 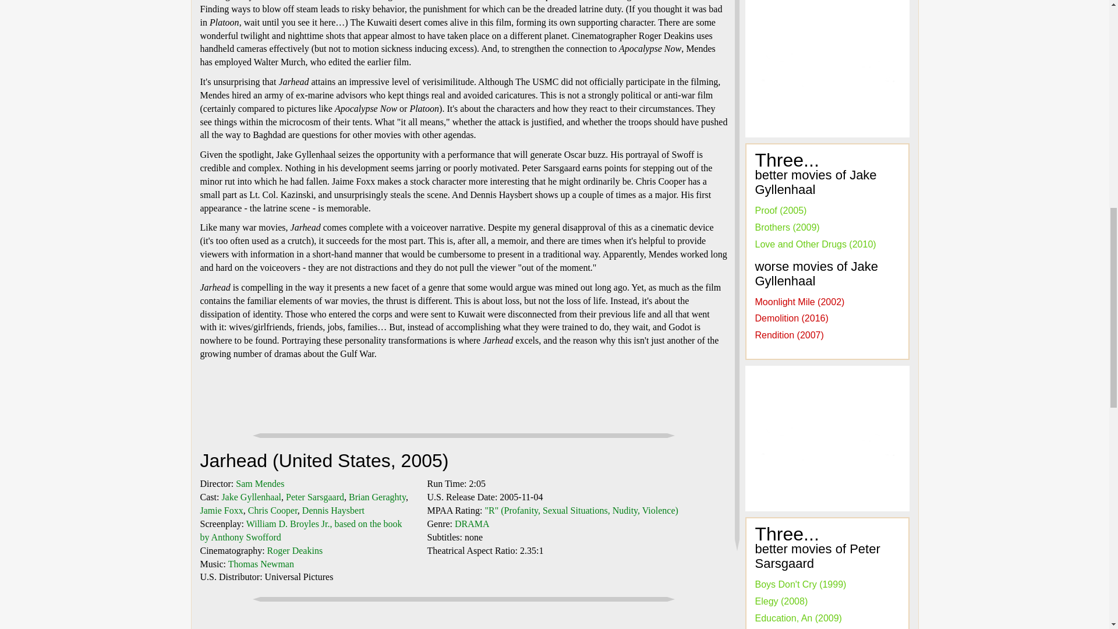 I want to click on View all reviews for movies starring Brian Geraghty, so click(x=377, y=496).